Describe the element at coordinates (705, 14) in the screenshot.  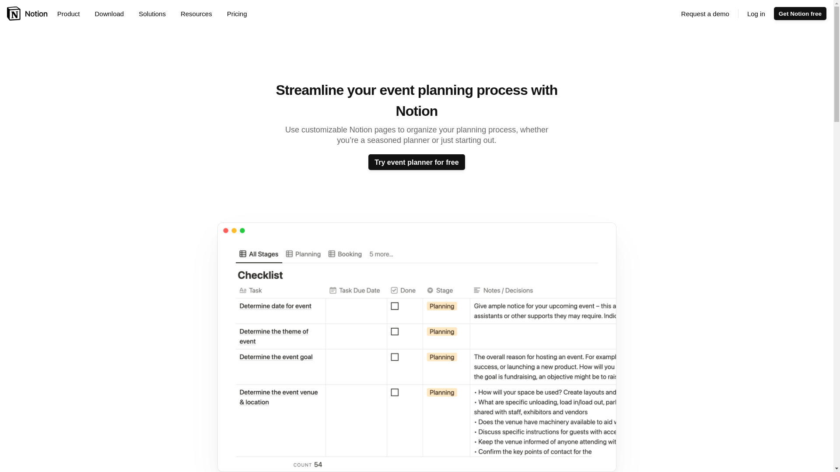
I see `Request a demo` at that location.